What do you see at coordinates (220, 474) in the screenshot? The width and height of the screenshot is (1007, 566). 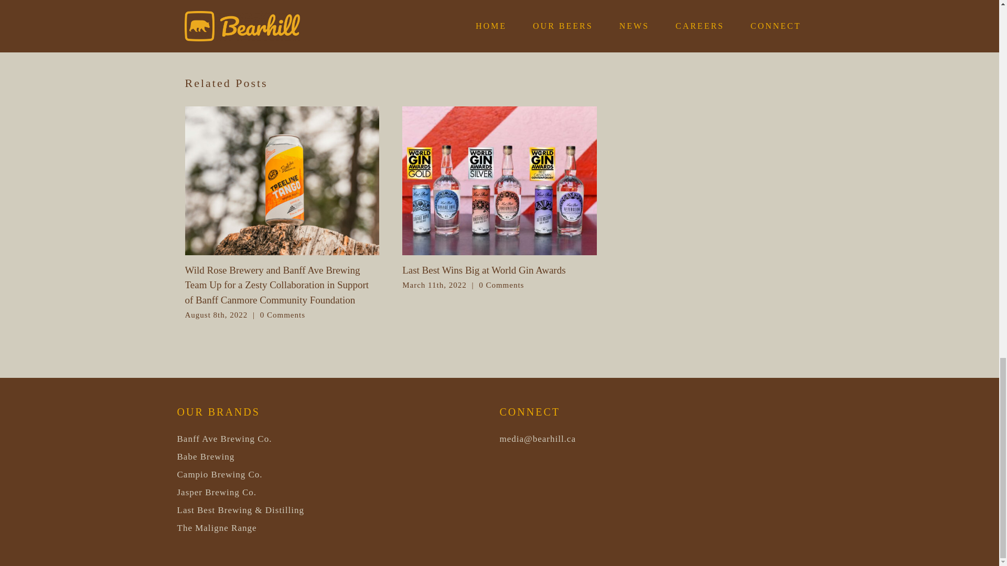 I see `Campio Brewing Co.` at bounding box center [220, 474].